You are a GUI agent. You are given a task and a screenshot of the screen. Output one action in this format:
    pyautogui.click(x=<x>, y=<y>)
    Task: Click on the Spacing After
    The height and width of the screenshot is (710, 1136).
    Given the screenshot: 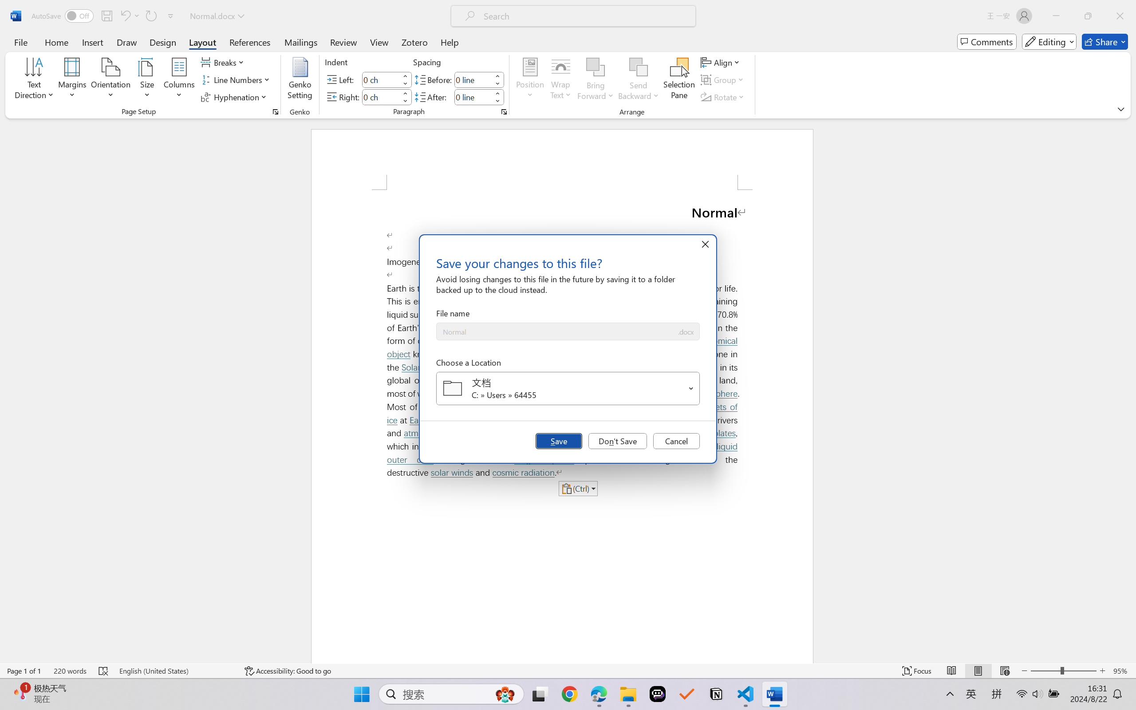 What is the action you would take?
    pyautogui.click(x=473, y=97)
    